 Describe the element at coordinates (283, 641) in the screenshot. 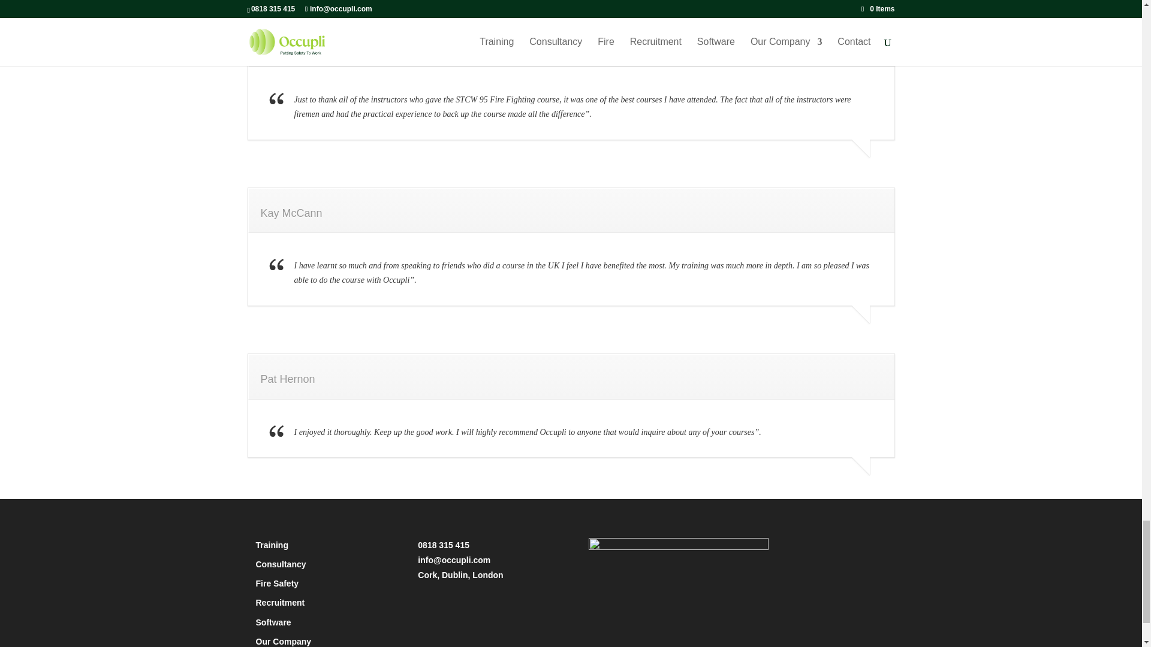

I see `Our Company` at that location.